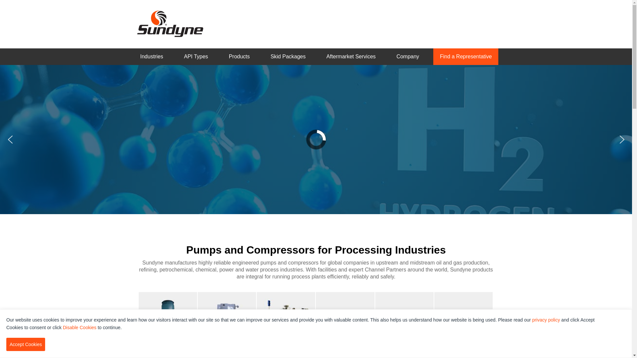 The height and width of the screenshot is (358, 637). What do you see at coordinates (466, 57) in the screenshot?
I see `Find a Representative` at bounding box center [466, 57].